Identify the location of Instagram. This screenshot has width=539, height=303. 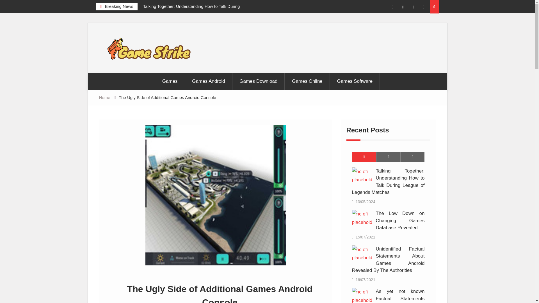
(403, 7).